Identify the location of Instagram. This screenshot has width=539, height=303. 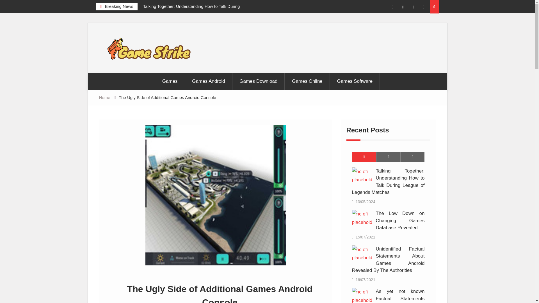
(403, 7).